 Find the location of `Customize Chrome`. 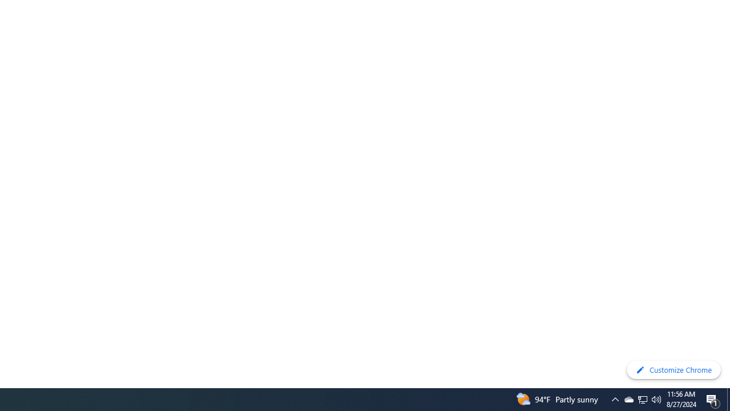

Customize Chrome is located at coordinates (674, 370).